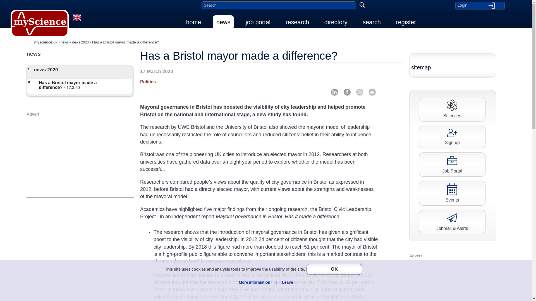 The width and height of the screenshot is (536, 301). What do you see at coordinates (372, 92) in the screenshot?
I see `Send by Email` at bounding box center [372, 92].